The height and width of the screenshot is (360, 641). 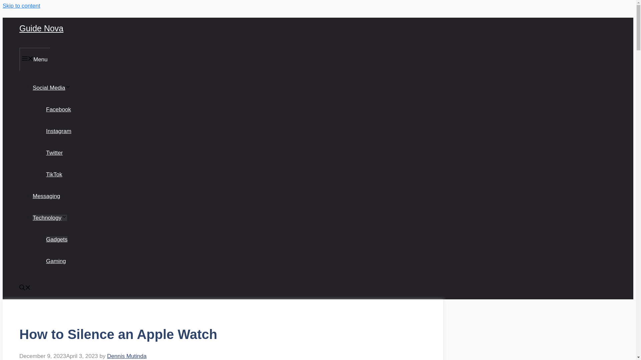 I want to click on Skip to content, so click(x=21, y=6).